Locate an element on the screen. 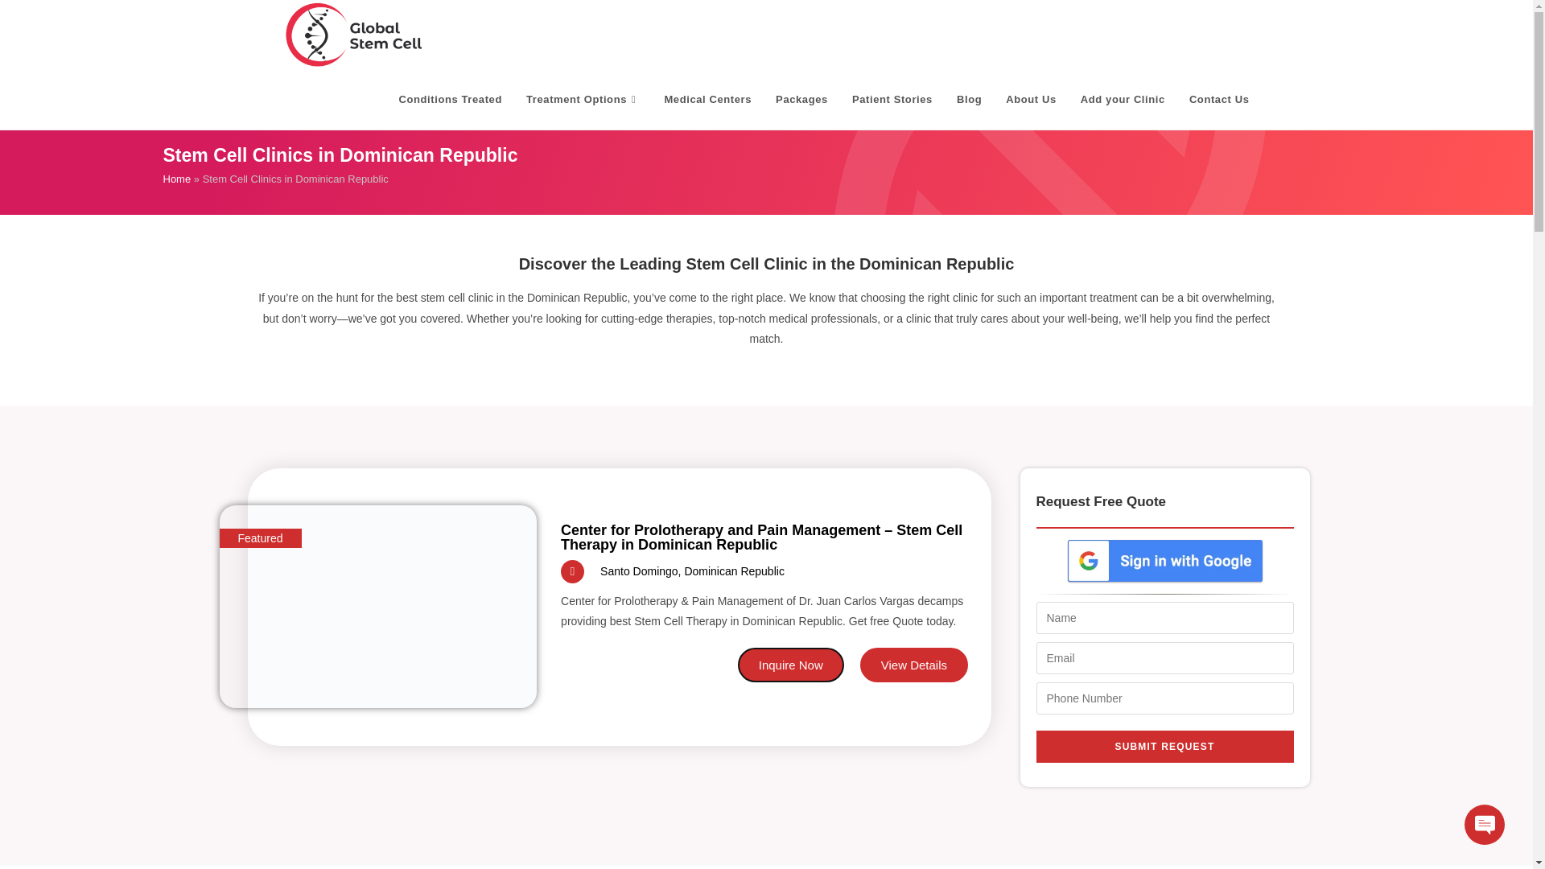 The height and width of the screenshot is (869, 1545). Sign in with Google is located at coordinates (1164, 560).